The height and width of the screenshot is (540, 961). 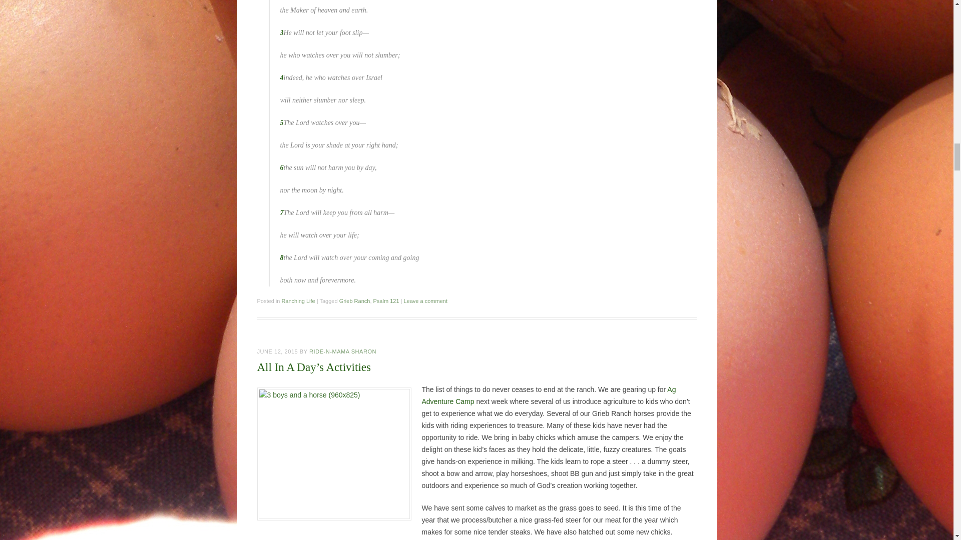 I want to click on Psalm 121, so click(x=386, y=301).